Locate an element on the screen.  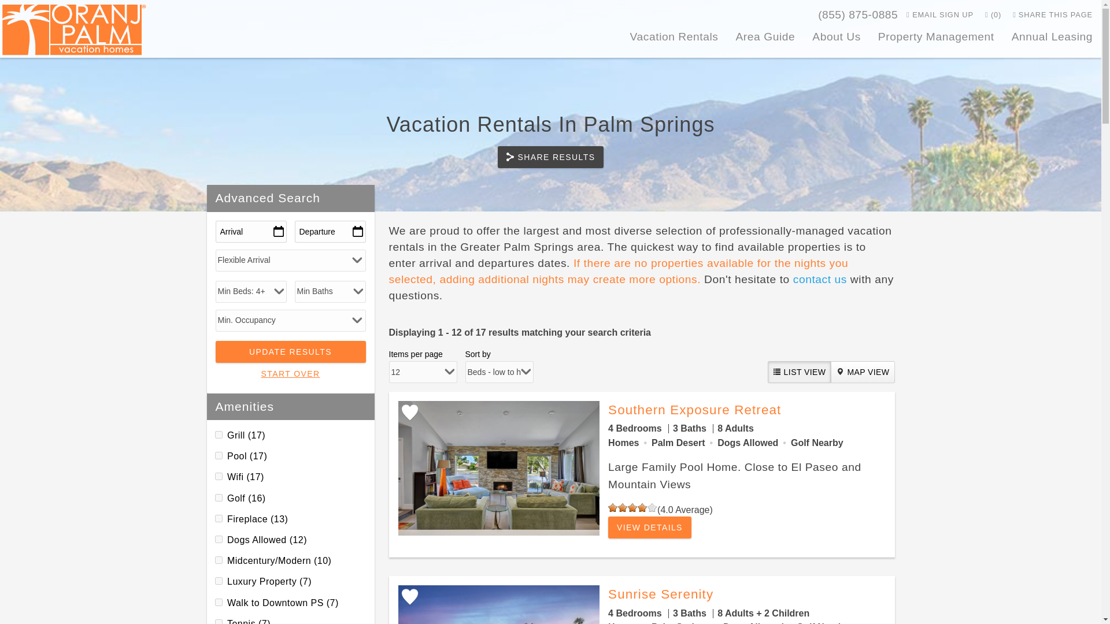
on is located at coordinates (219, 602).